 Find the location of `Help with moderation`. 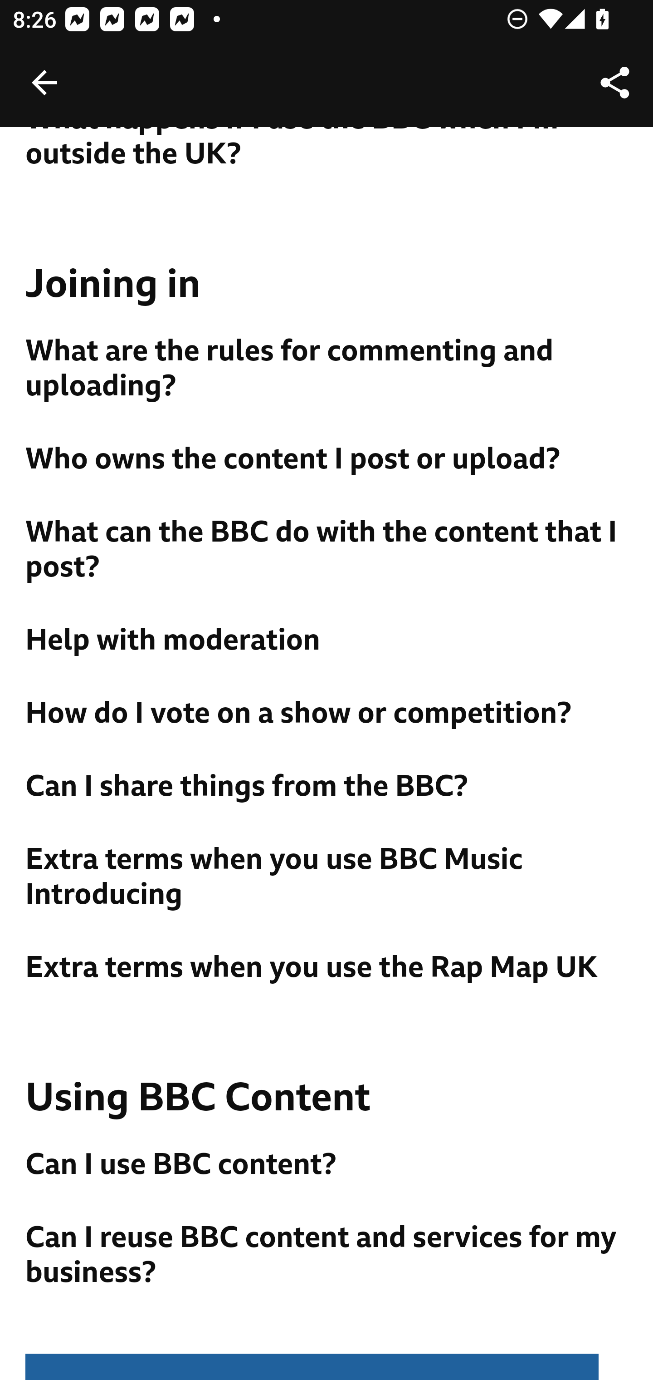

Help with moderation is located at coordinates (327, 641).